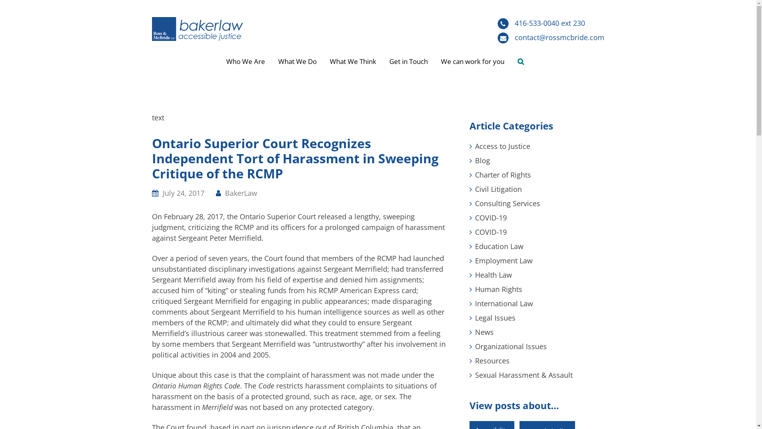  I want to click on Terms and Conditions, so click(479, 419).